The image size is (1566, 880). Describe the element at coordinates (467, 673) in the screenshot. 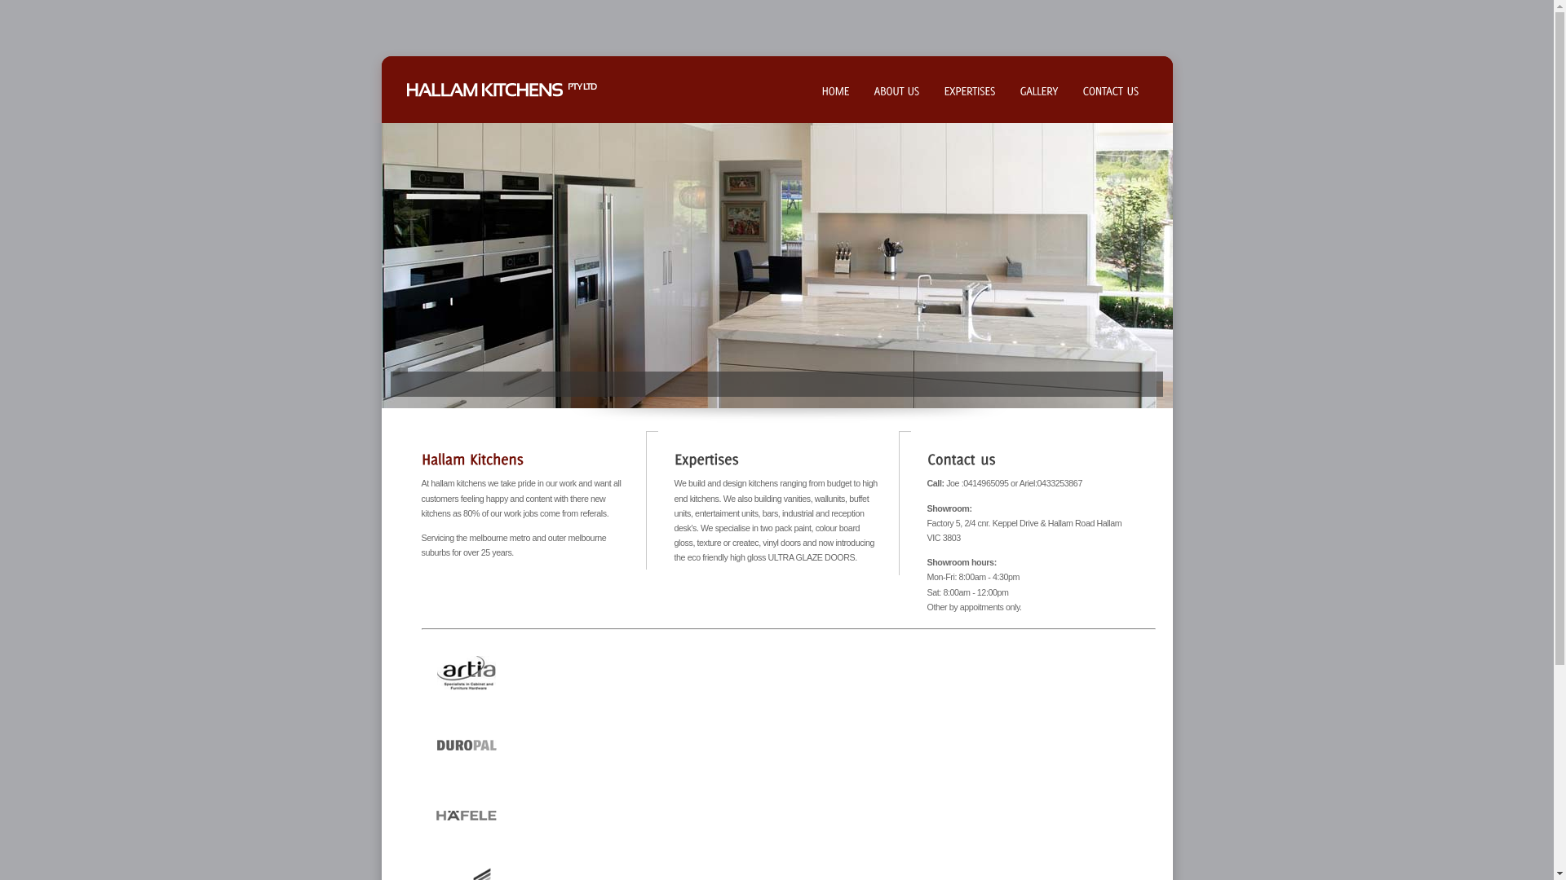

I see `Artia` at that location.